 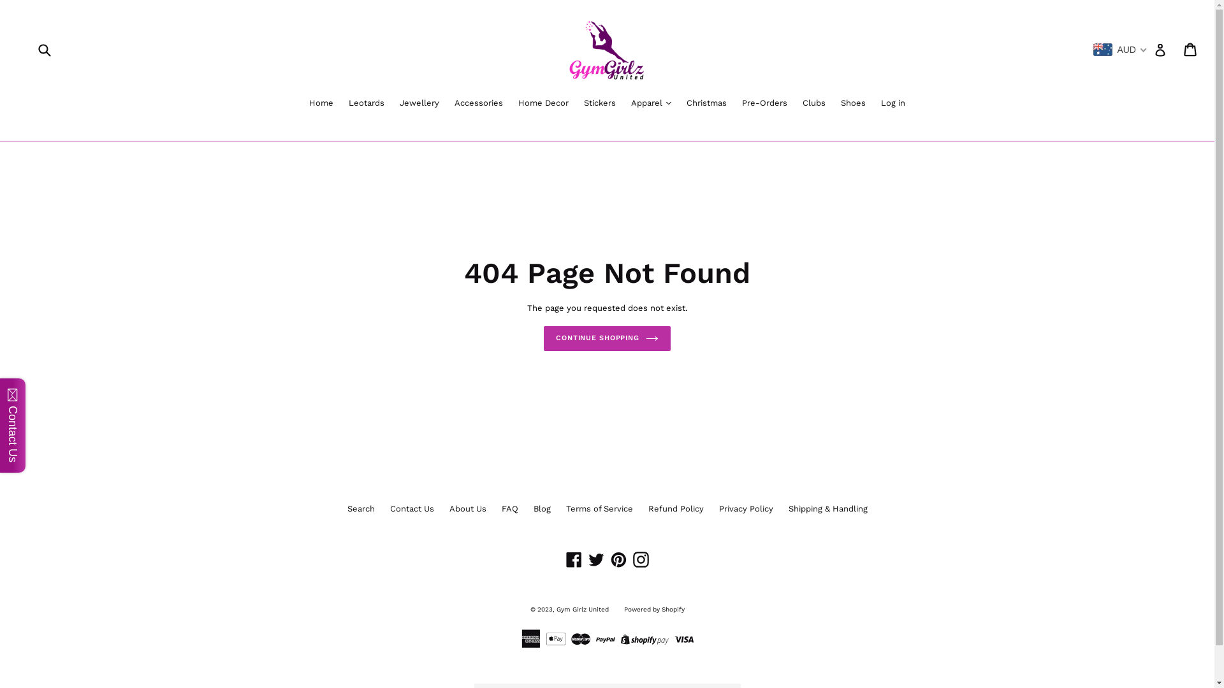 I want to click on Clubs, so click(x=814, y=104).